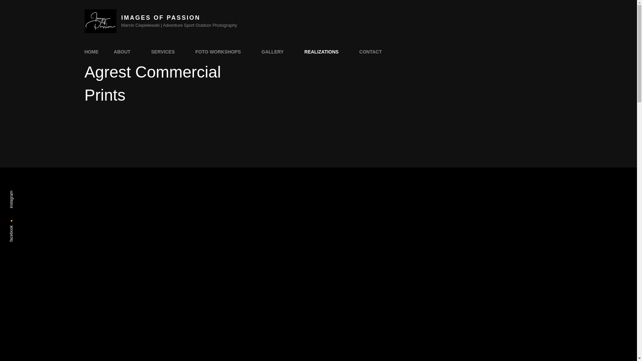 The height and width of the screenshot is (361, 642). Describe the element at coordinates (91, 51) in the screenshot. I see `HOME` at that location.